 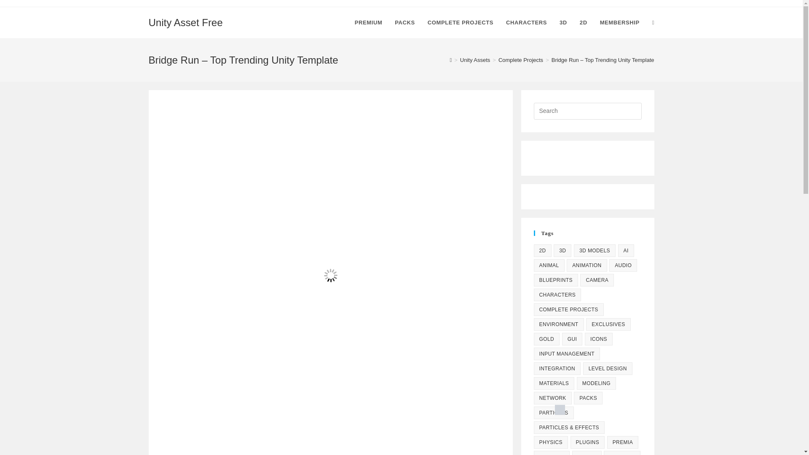 I want to click on COMPLETE PROJECTS, so click(x=461, y=23).